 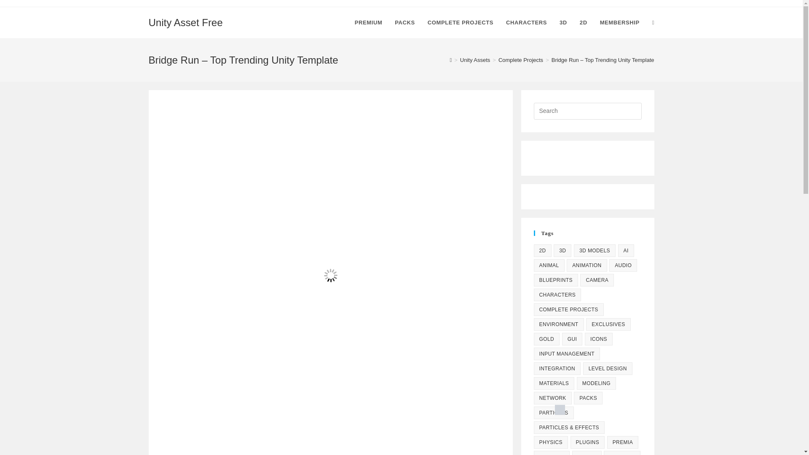 I want to click on COMPLETE PROJECTS, so click(x=461, y=23).